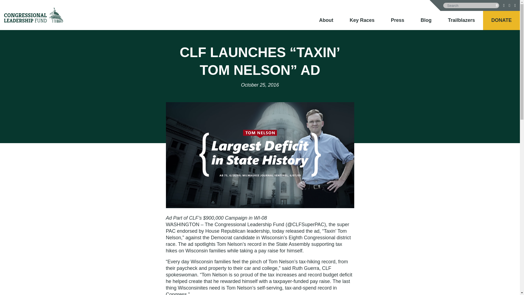 The width and height of the screenshot is (524, 295). Describe the element at coordinates (504, 5) in the screenshot. I see `Facebook` at that location.